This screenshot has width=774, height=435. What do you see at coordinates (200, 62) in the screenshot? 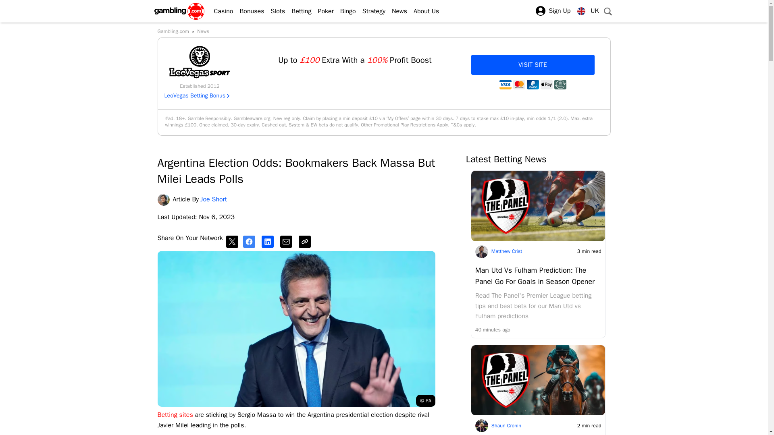
I see `LeoVegas Sports` at bounding box center [200, 62].